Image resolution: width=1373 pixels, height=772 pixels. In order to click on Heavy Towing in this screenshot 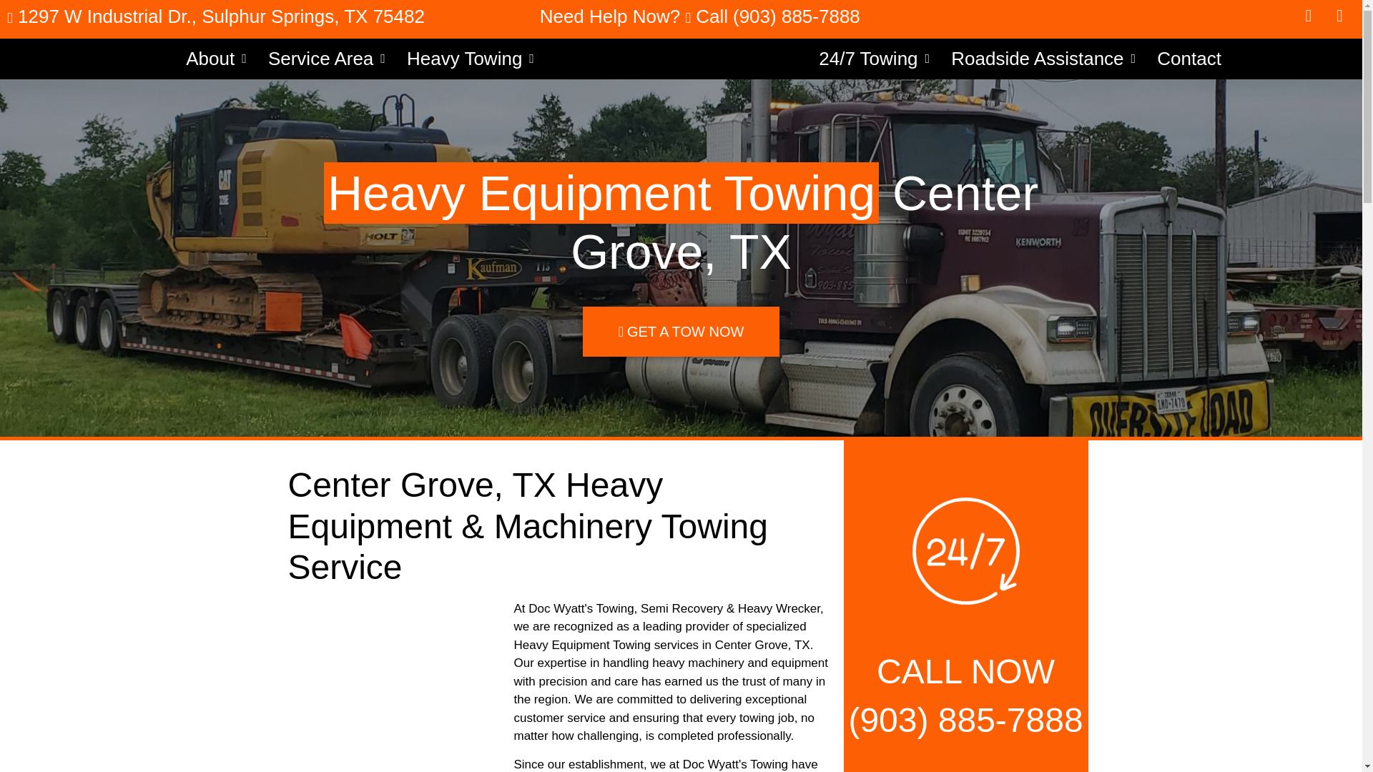, I will do `click(471, 59)`.